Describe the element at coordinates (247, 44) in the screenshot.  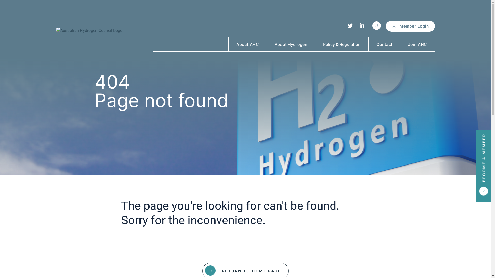
I see `About
AHC` at that location.